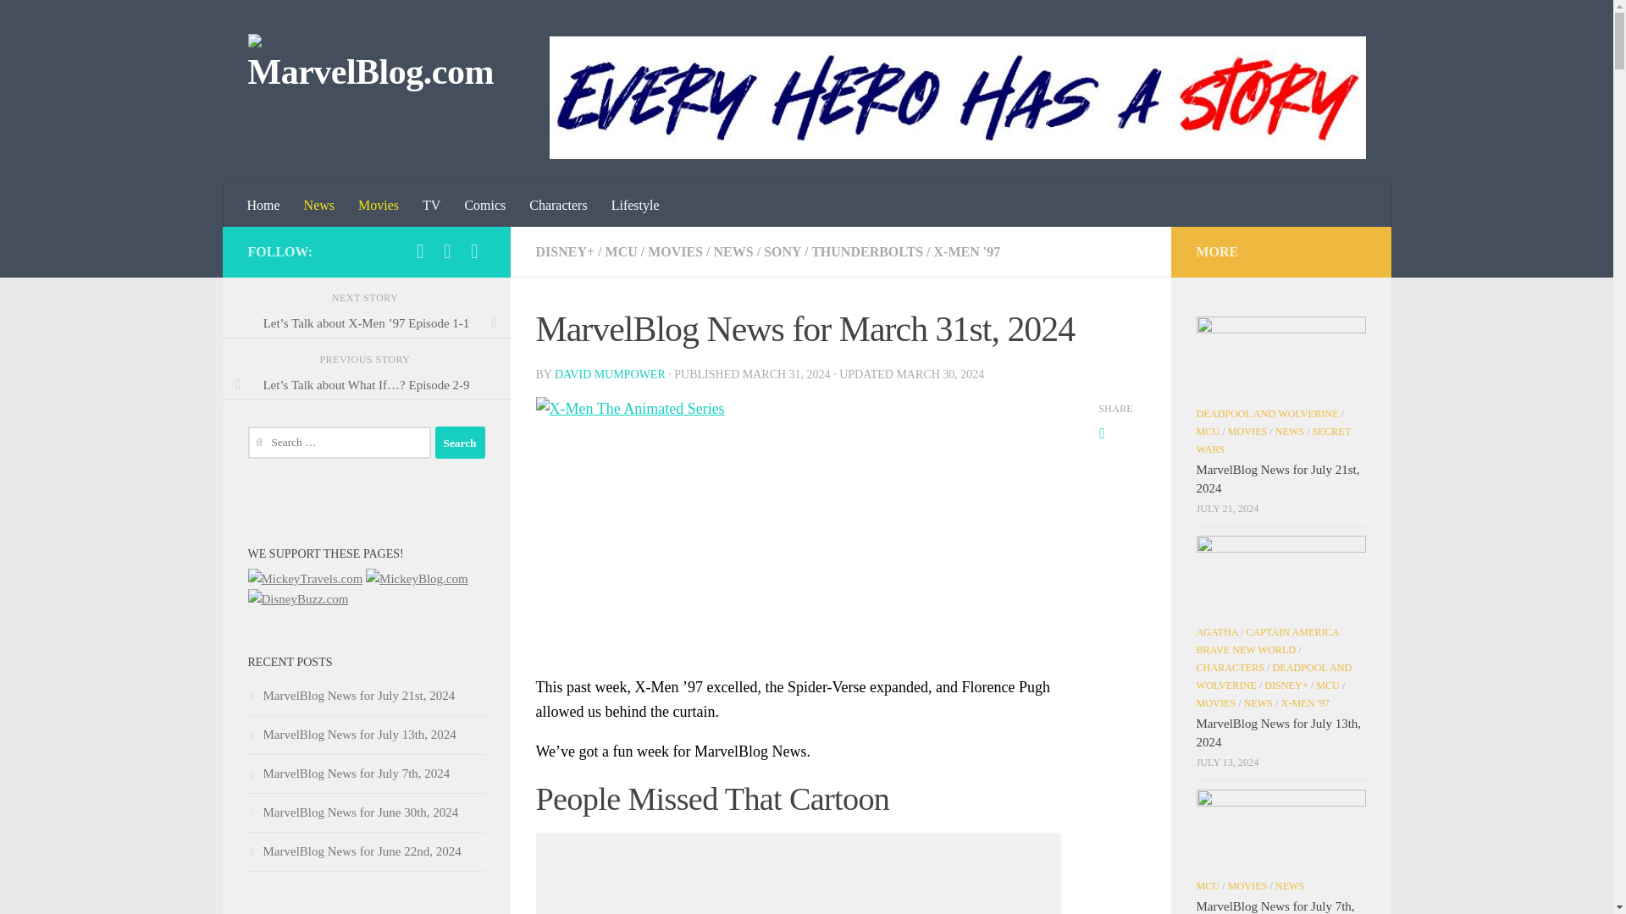 The image size is (1626, 914). I want to click on Comics, so click(484, 205).